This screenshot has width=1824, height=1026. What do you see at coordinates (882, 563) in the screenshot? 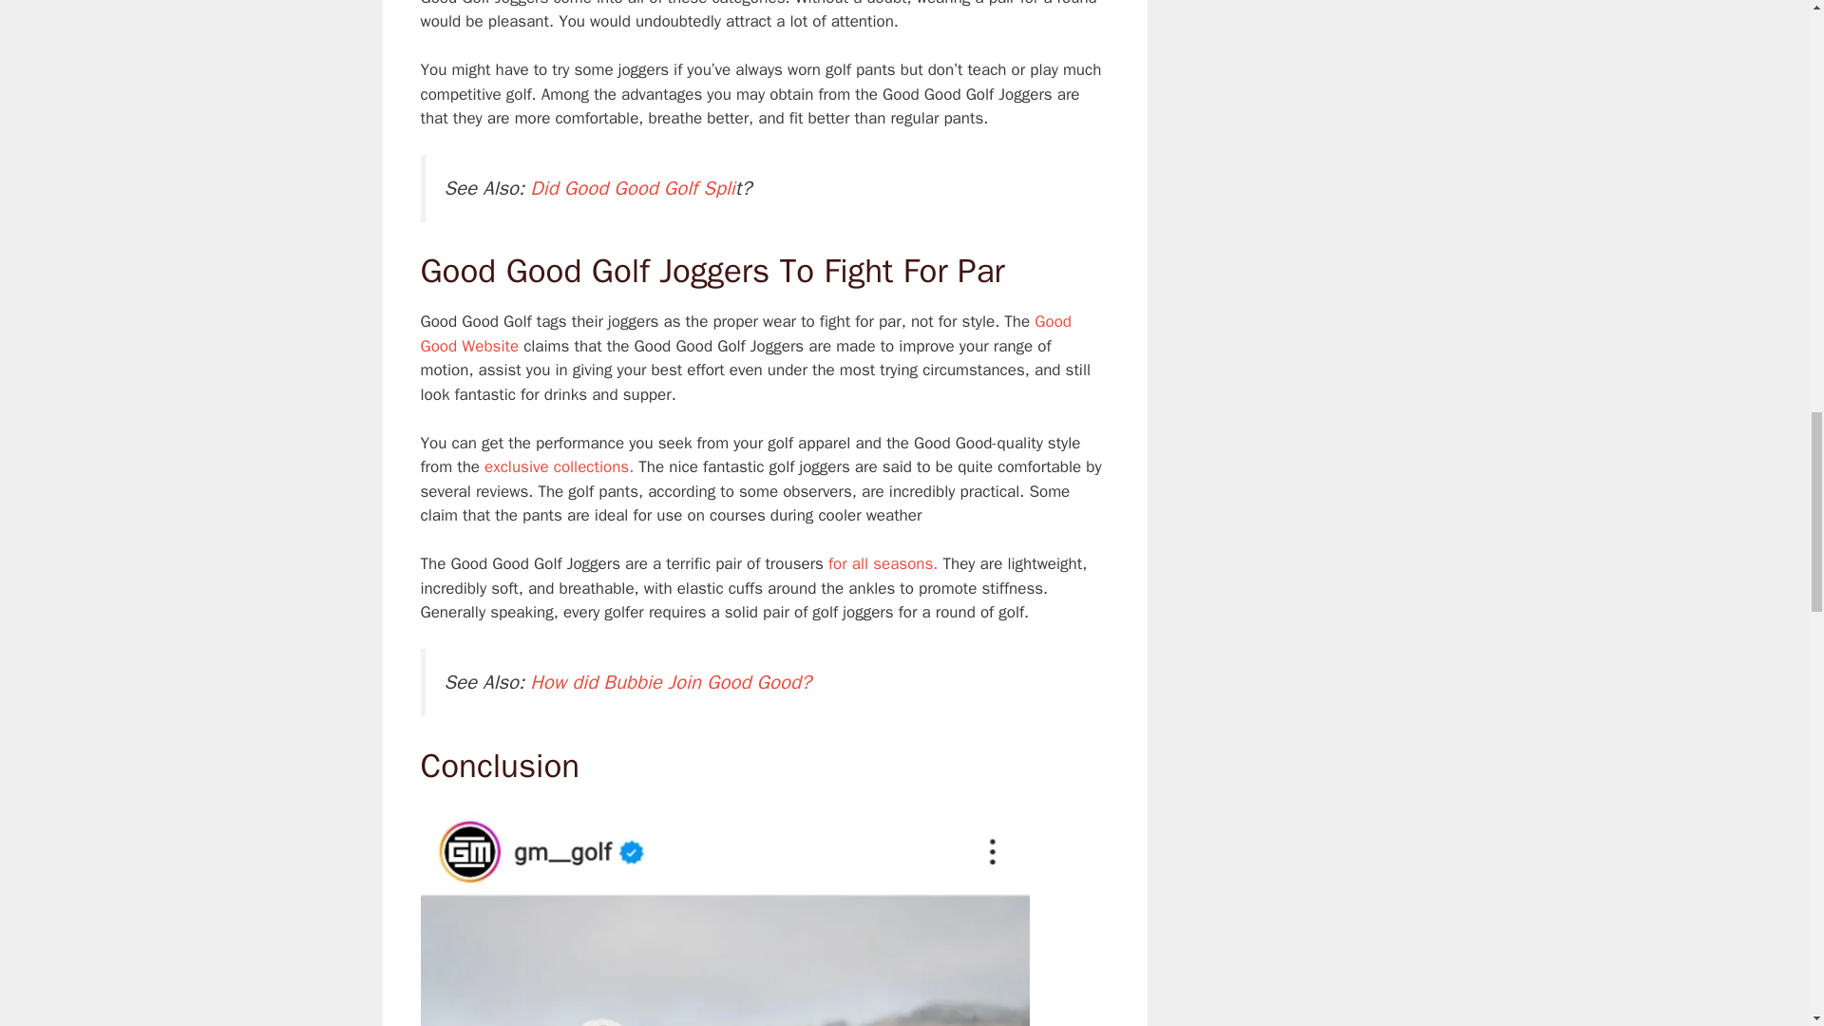
I see `for all seasons.` at bounding box center [882, 563].